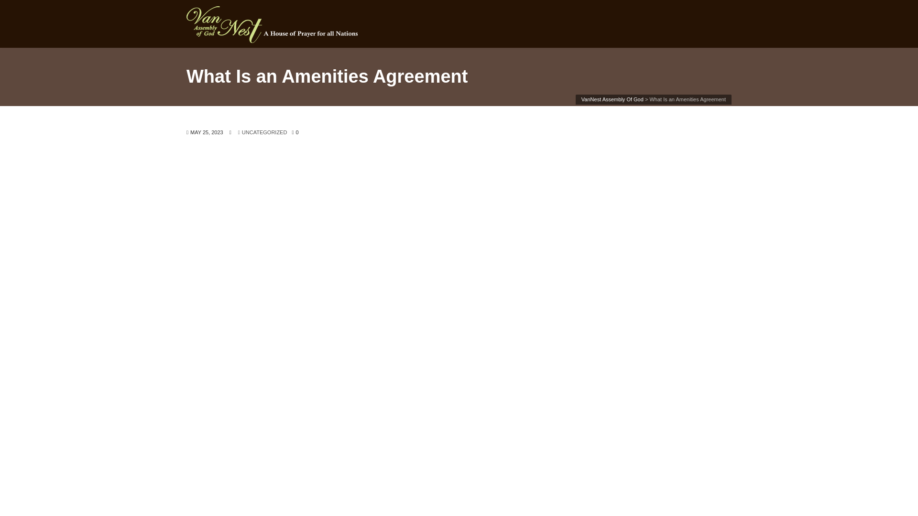  What do you see at coordinates (612, 99) in the screenshot?
I see `Go to VanNest Assembly Of God.` at bounding box center [612, 99].